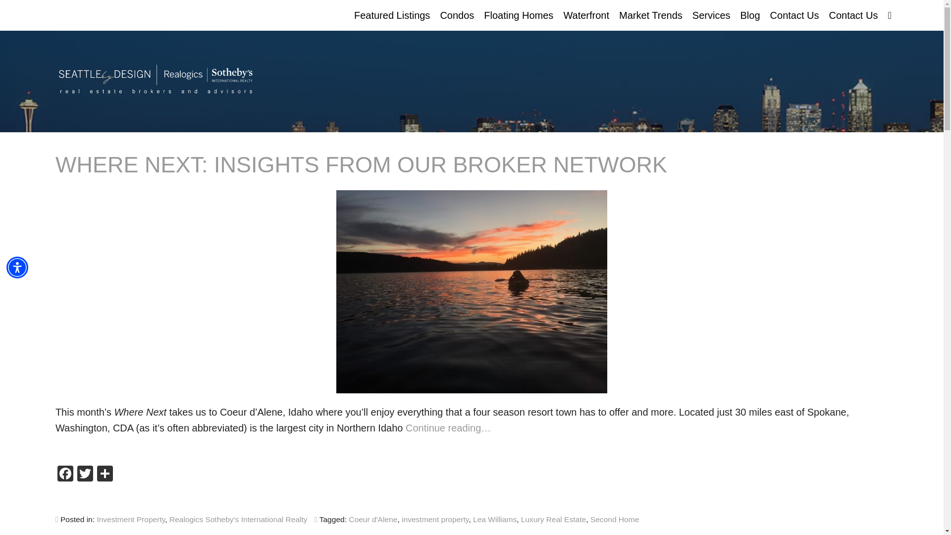 The image size is (951, 535). I want to click on Condos in West Seattle including Alki, North Admiral, so click(457, 172).